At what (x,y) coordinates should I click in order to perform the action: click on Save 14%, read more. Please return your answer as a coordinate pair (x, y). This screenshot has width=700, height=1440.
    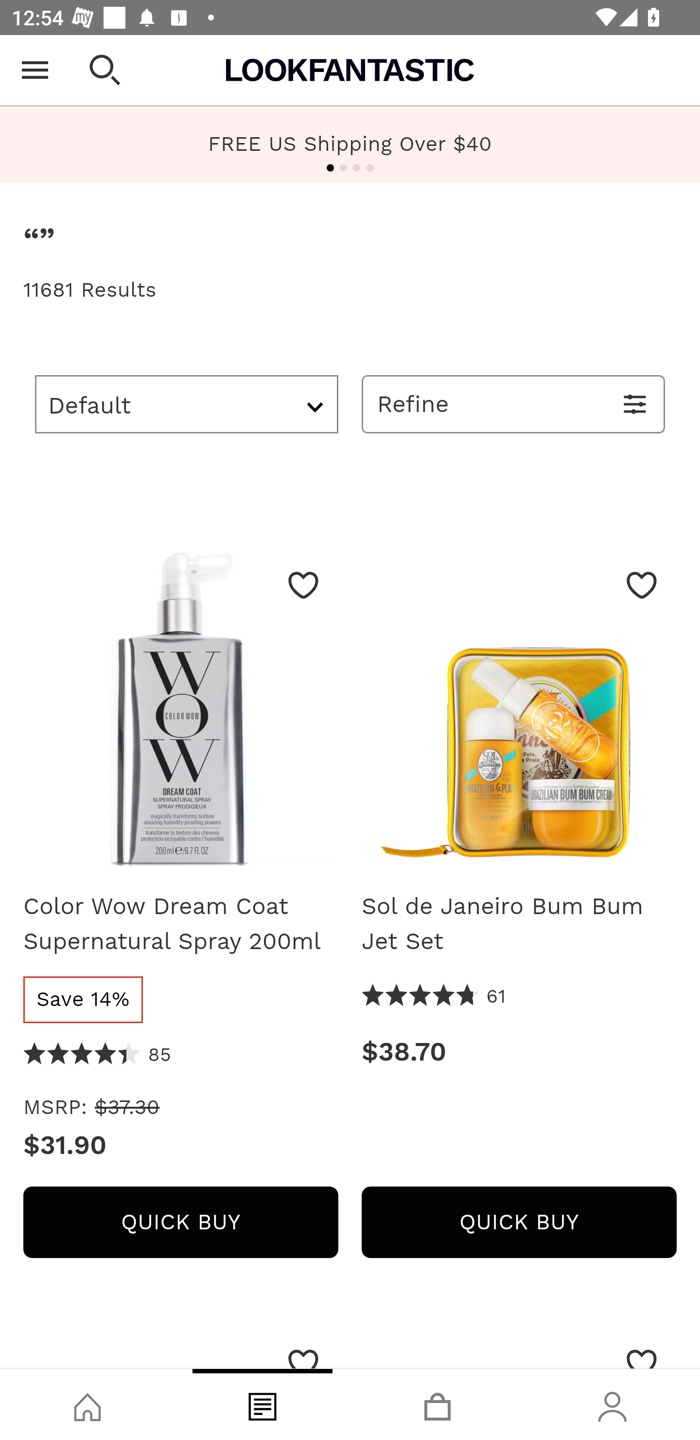
    Looking at the image, I should click on (83, 999).